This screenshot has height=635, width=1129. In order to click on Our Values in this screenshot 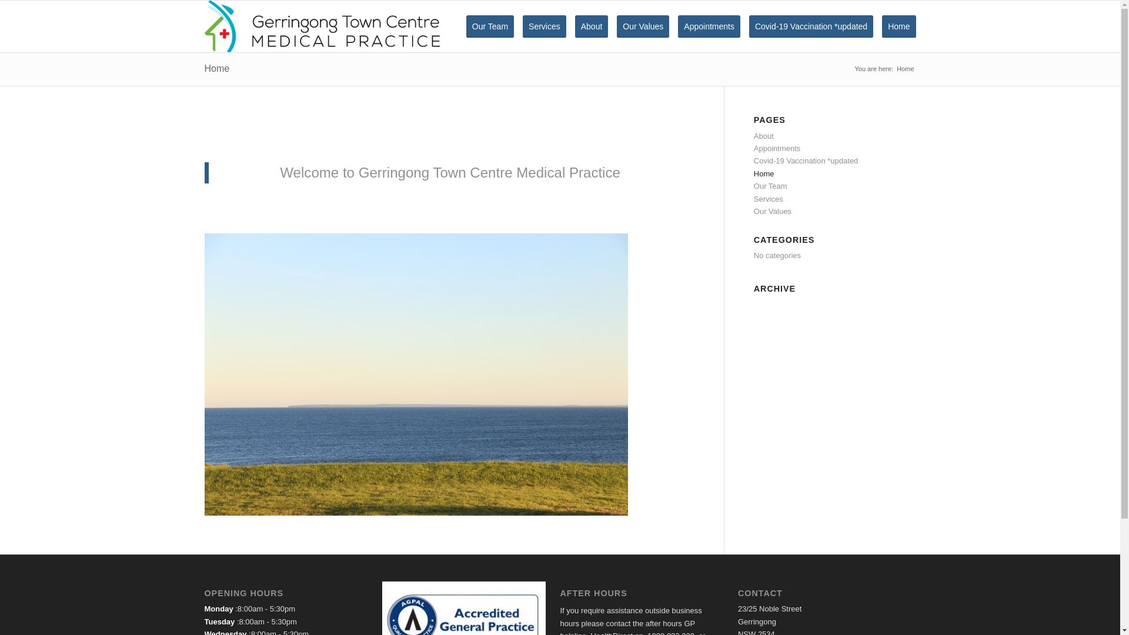, I will do `click(773, 212)`.